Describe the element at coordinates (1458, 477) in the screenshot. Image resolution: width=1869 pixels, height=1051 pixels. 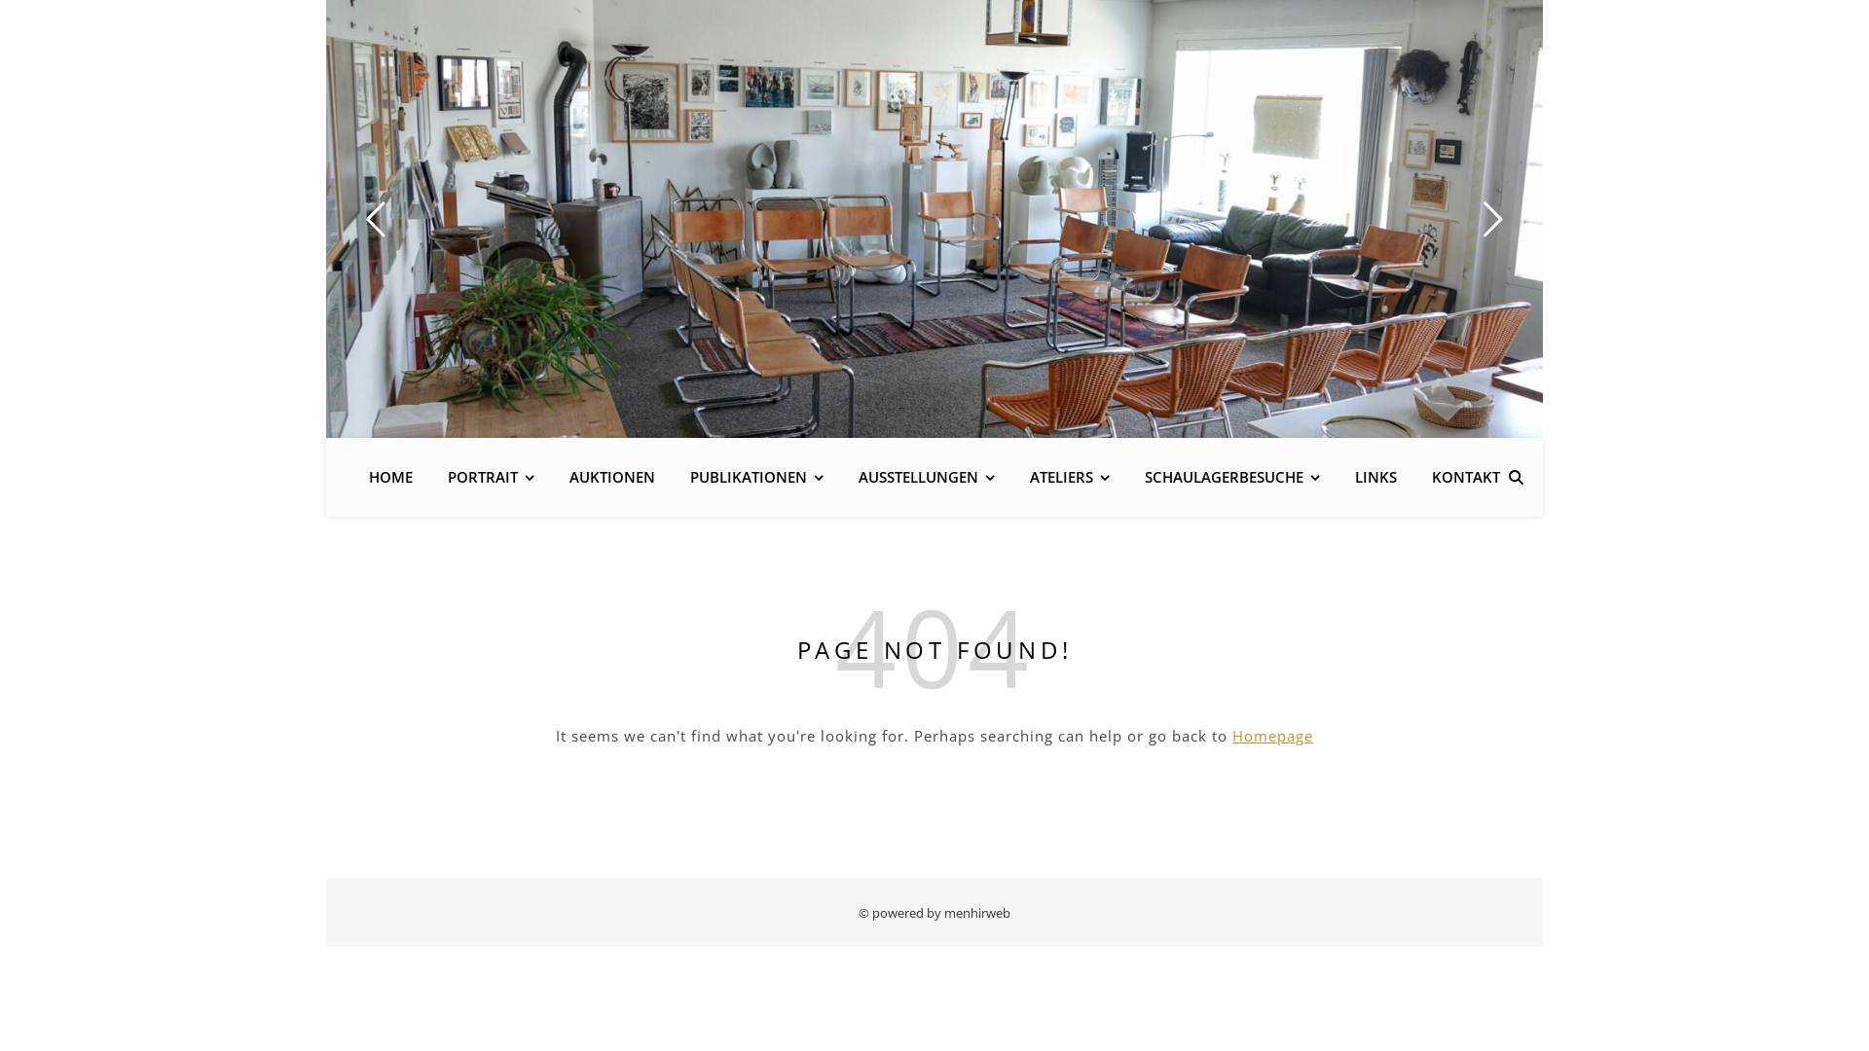
I see `KONTAKT` at that location.